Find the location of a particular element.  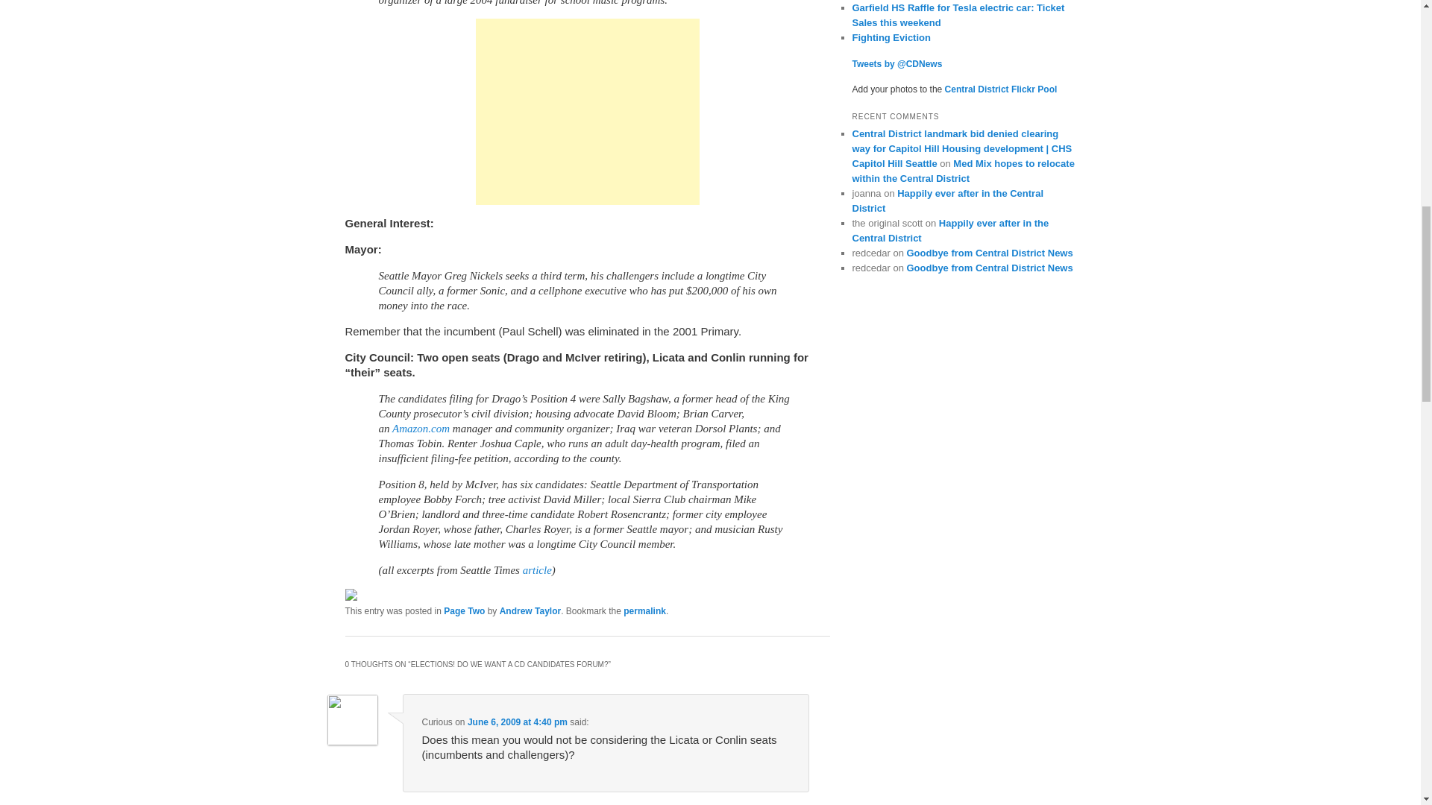

Andrew Taylor is located at coordinates (530, 611).